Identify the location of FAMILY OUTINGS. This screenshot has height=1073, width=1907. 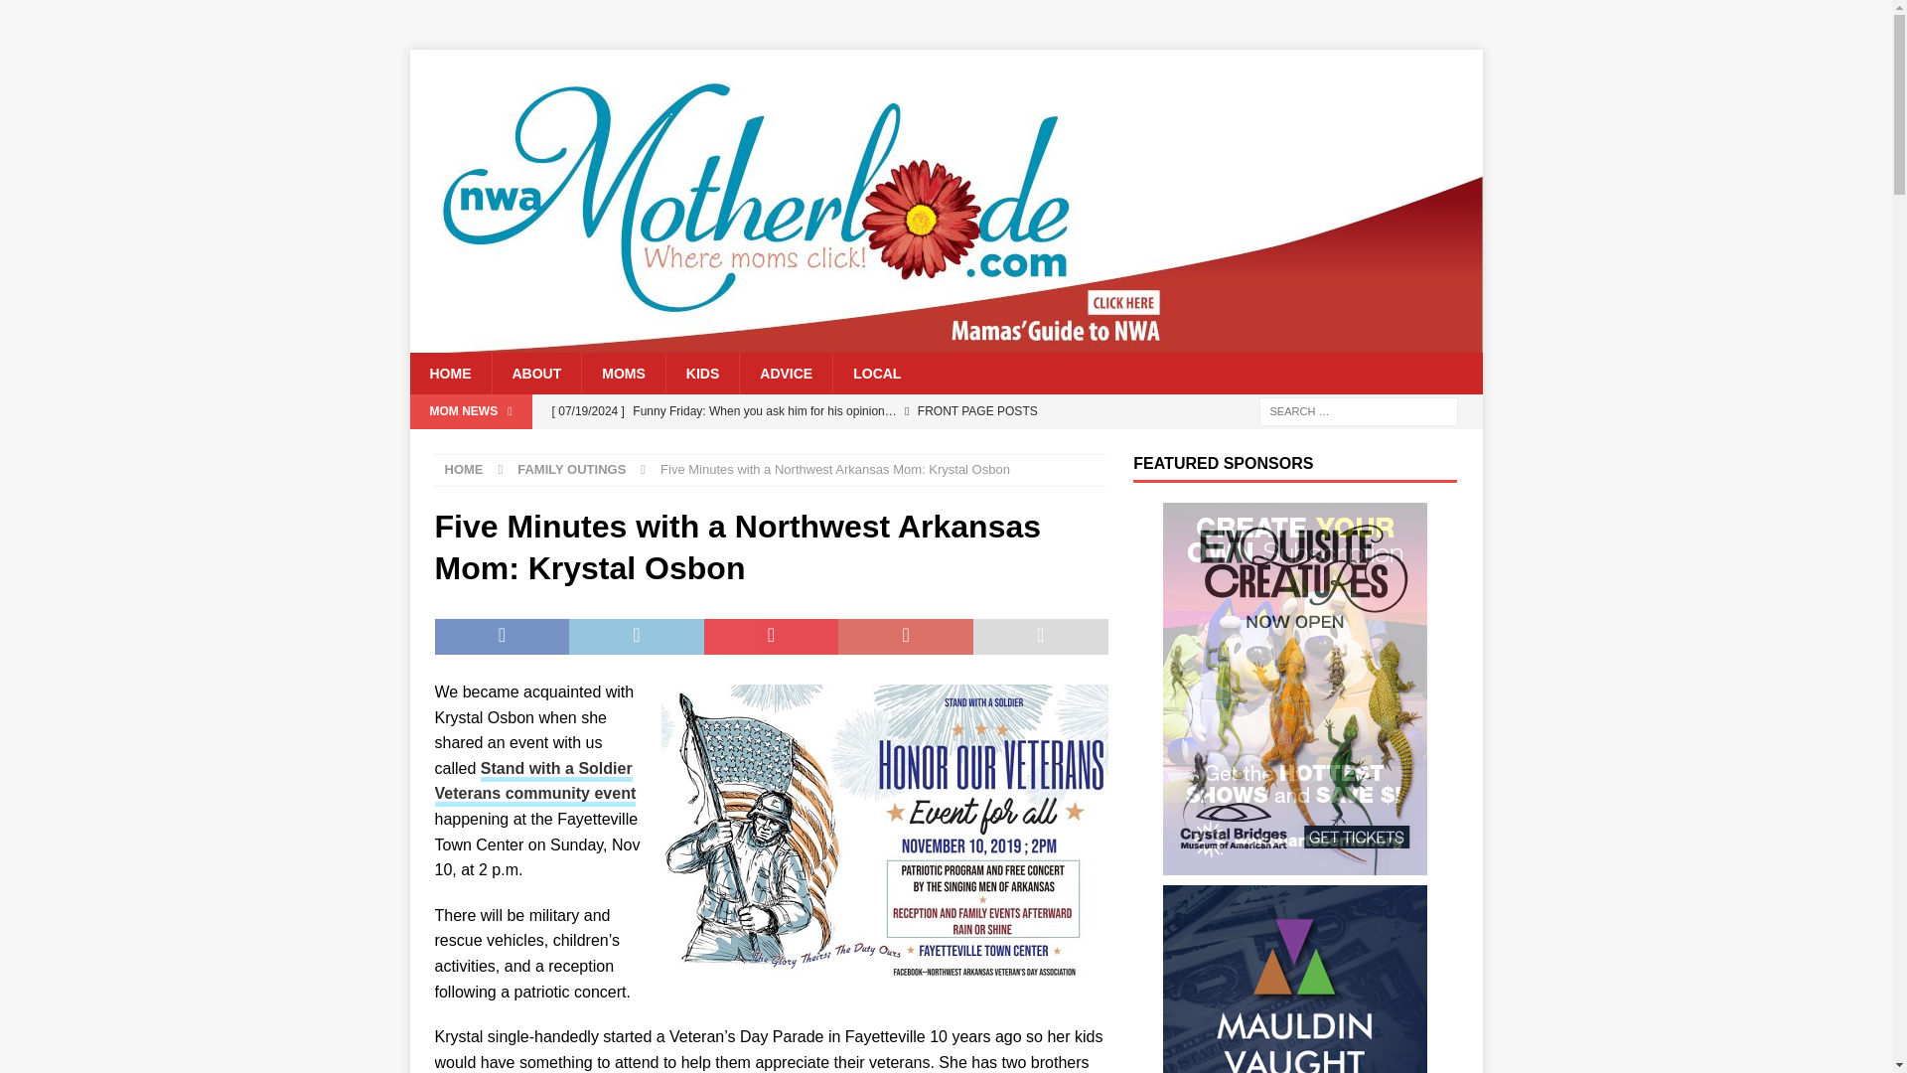
(570, 469).